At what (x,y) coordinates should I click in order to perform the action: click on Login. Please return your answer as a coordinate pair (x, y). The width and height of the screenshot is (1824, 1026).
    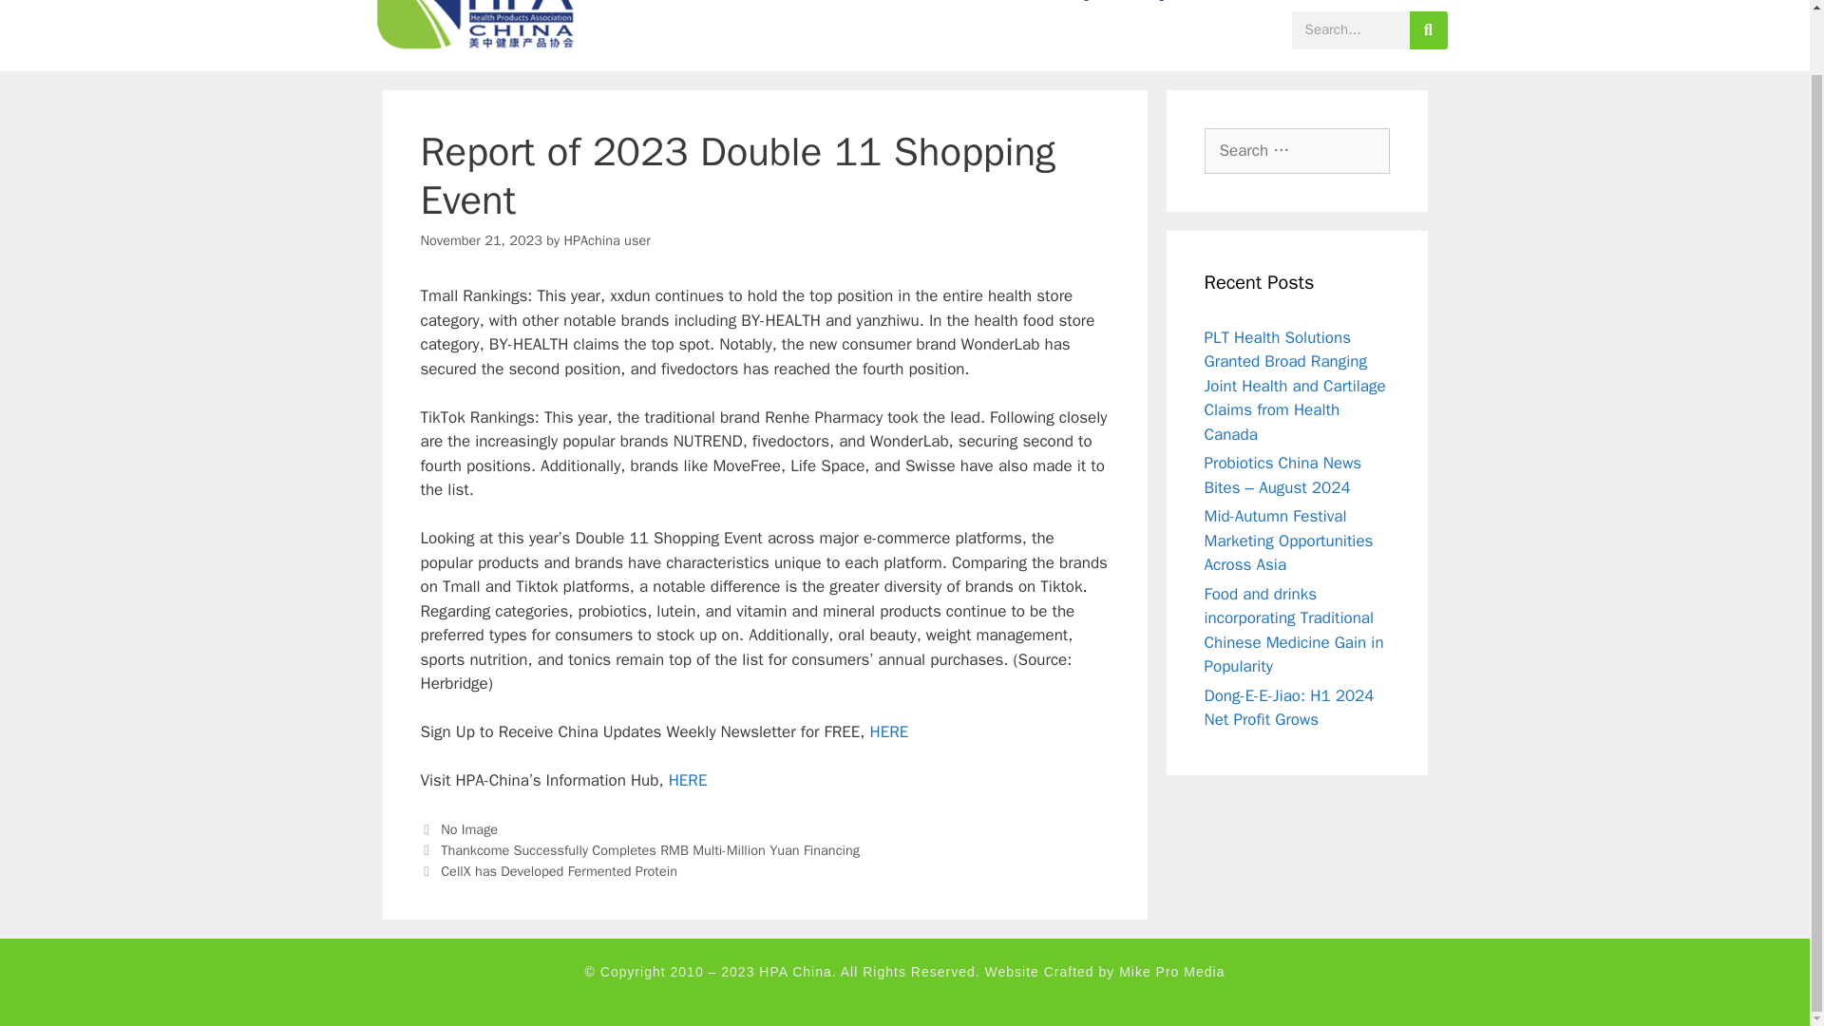
    Looking at the image, I should click on (1084, 8).